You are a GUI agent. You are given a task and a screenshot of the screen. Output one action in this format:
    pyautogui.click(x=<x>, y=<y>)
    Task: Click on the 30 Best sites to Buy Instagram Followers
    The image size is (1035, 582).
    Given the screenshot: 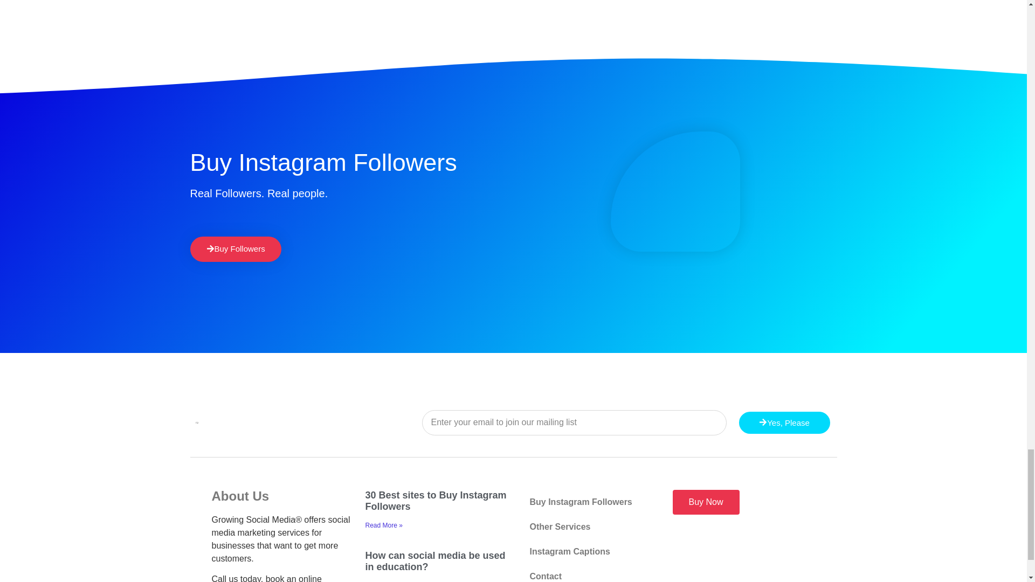 What is the action you would take?
    pyautogui.click(x=436, y=501)
    